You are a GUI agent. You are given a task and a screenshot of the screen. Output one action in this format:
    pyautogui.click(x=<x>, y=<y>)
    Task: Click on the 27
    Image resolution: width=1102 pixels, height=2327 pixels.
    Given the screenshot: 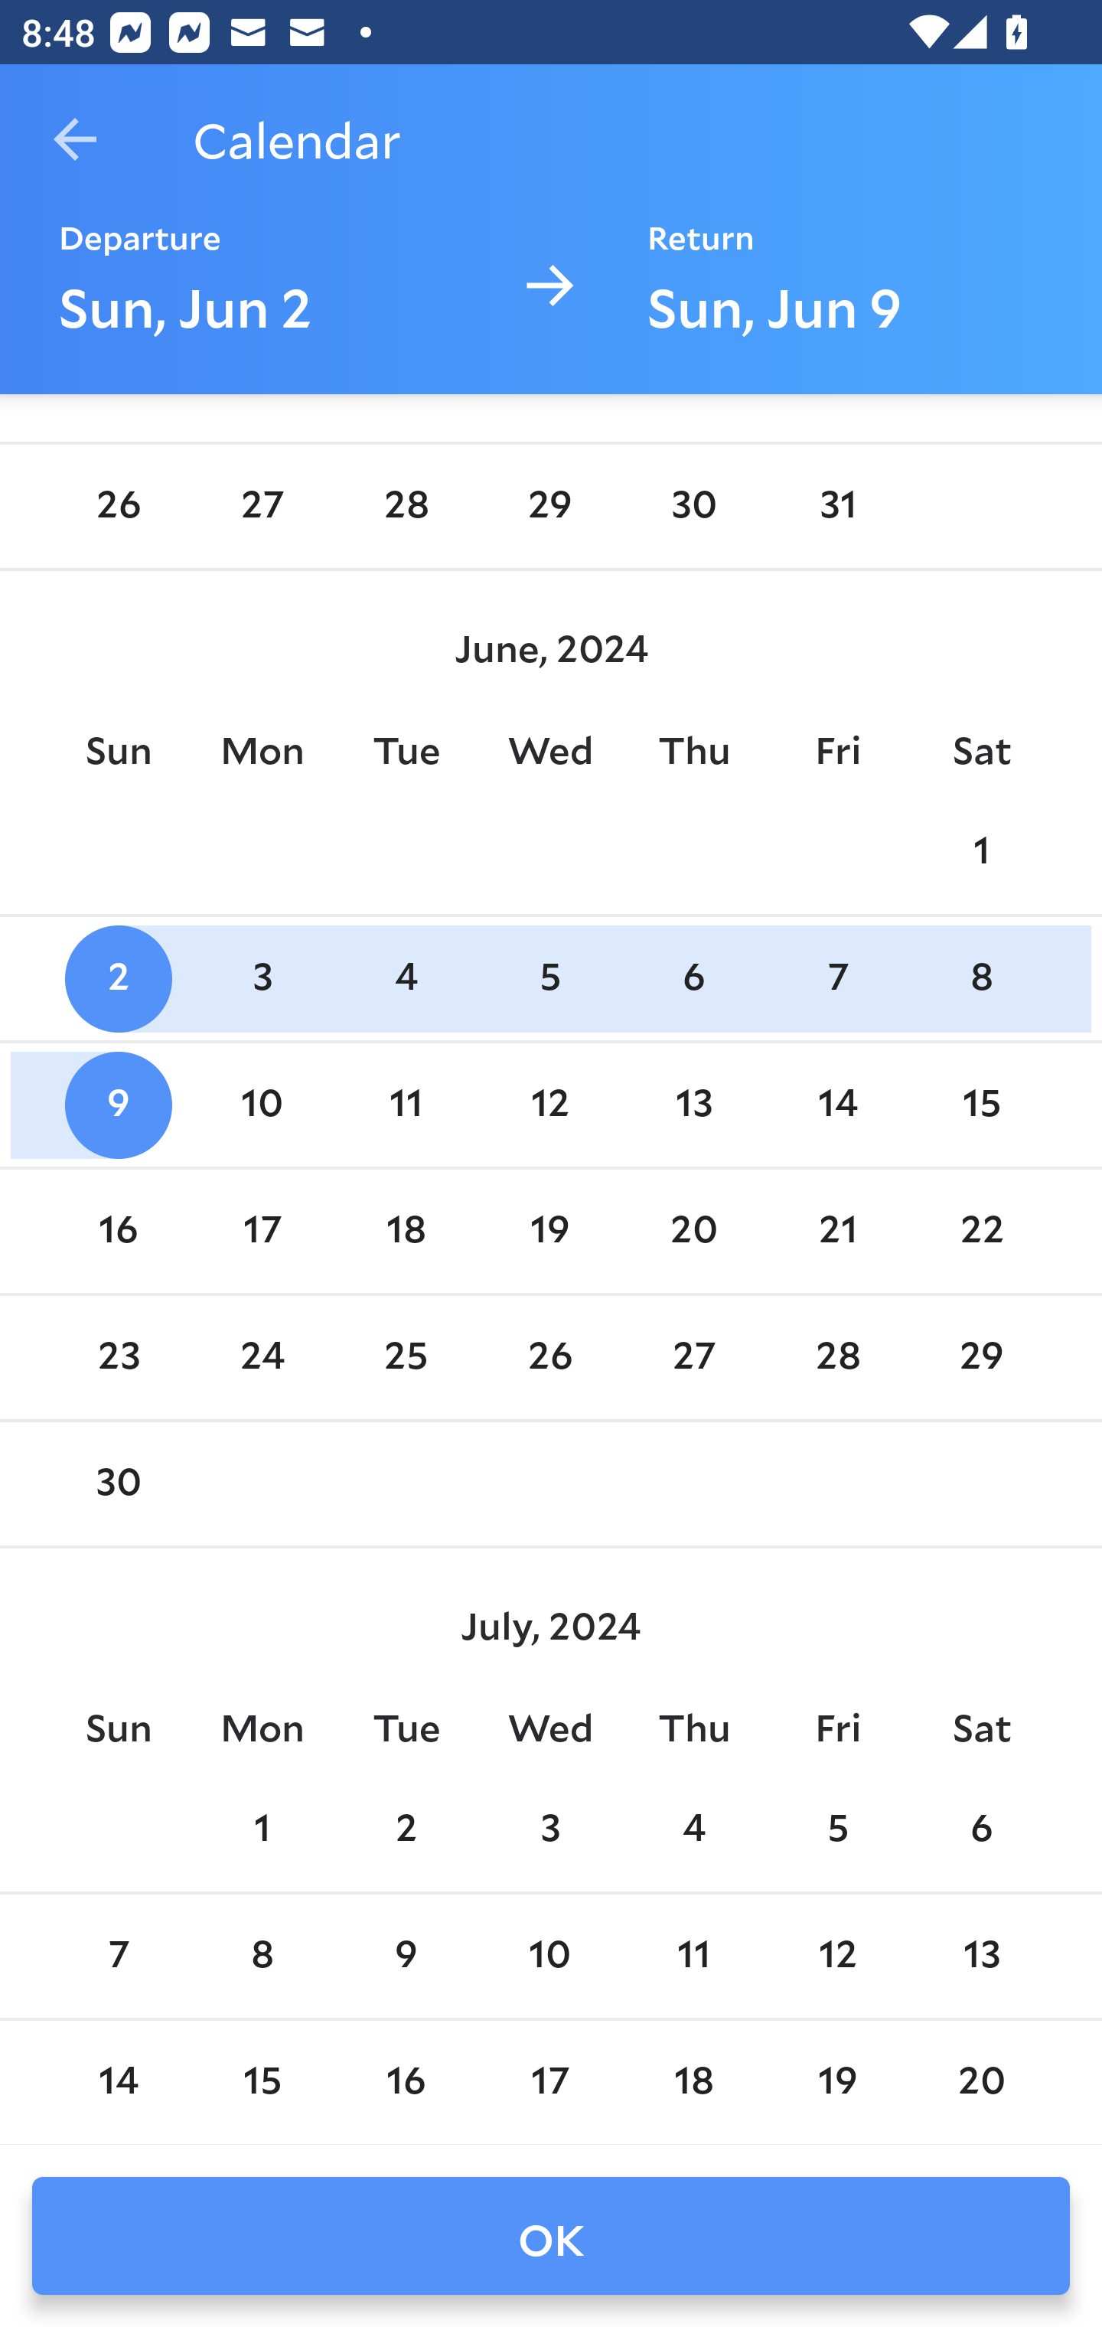 What is the action you would take?
    pyautogui.click(x=262, y=507)
    